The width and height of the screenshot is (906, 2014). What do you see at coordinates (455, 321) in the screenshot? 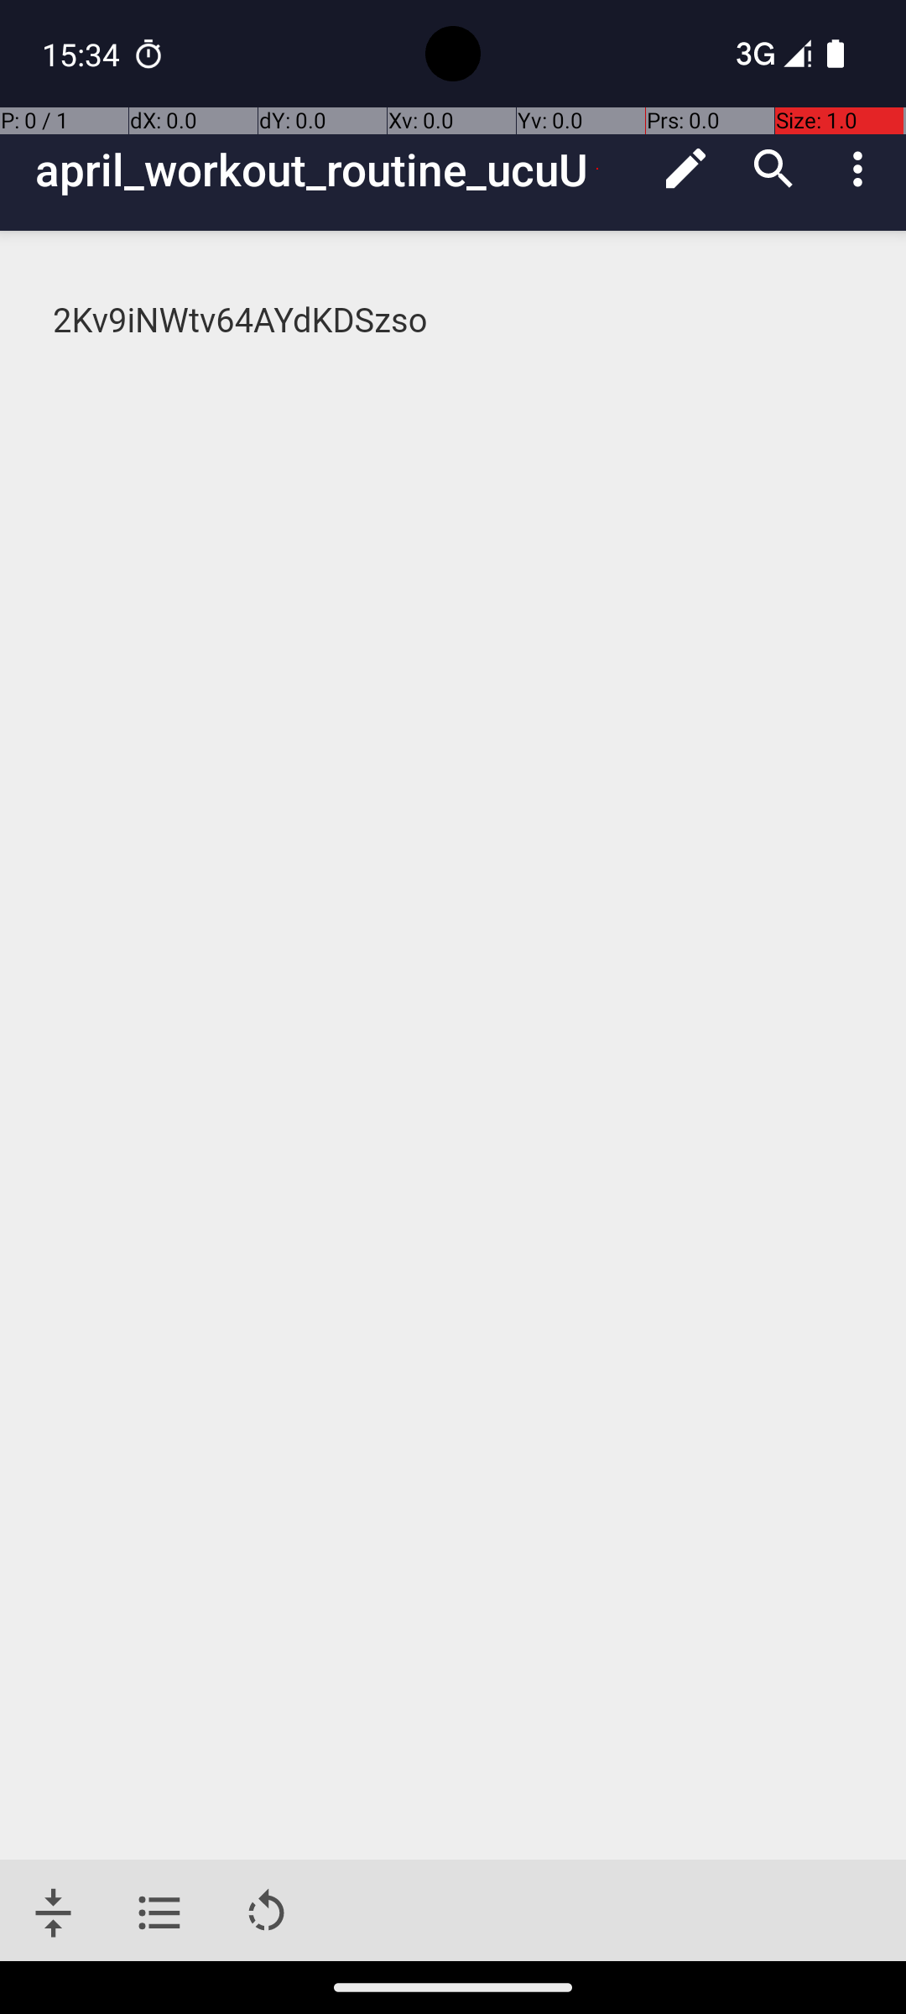
I see `2Kv9iNWtv64AYdKDSzso` at bounding box center [455, 321].